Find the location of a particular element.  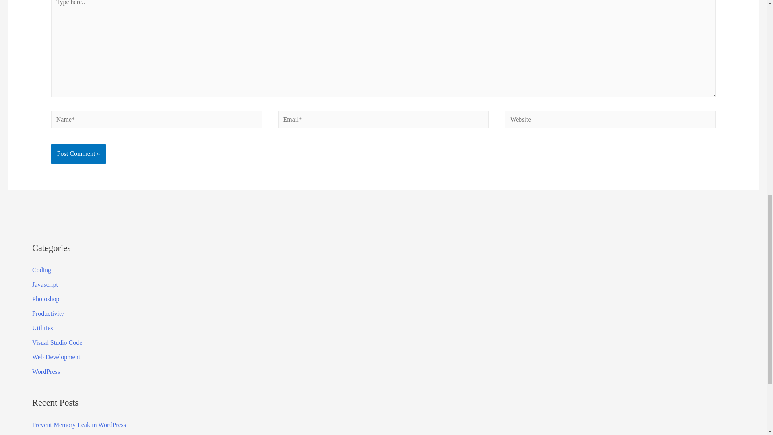

WordPress is located at coordinates (46, 371).